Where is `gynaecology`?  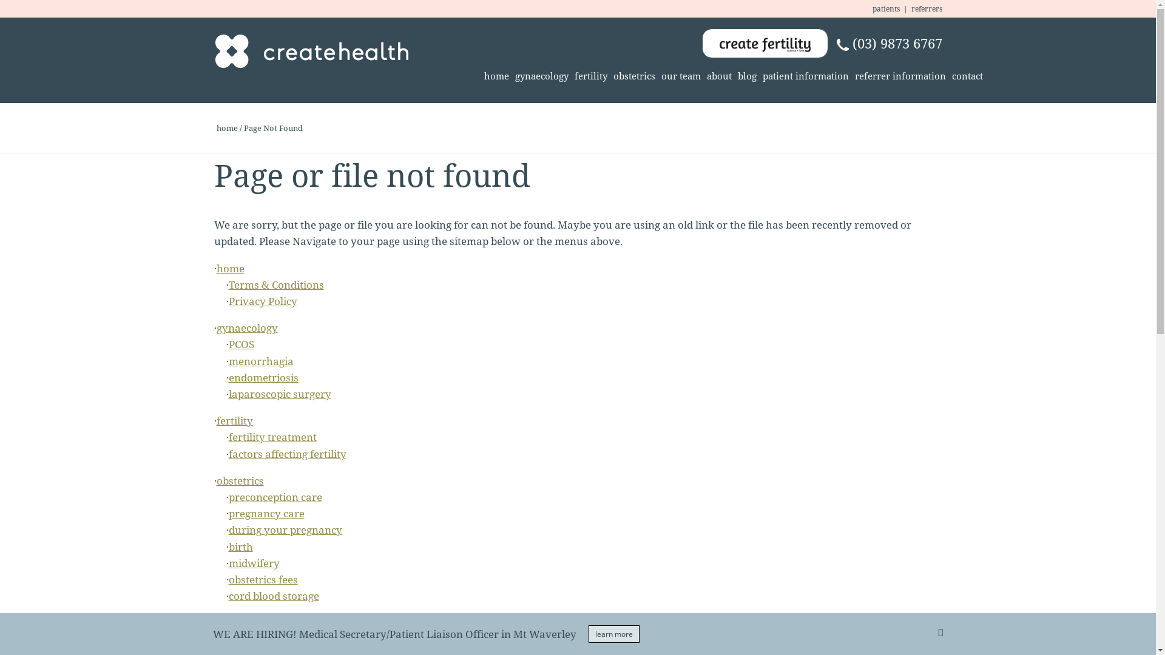
gynaecology is located at coordinates (246, 327).